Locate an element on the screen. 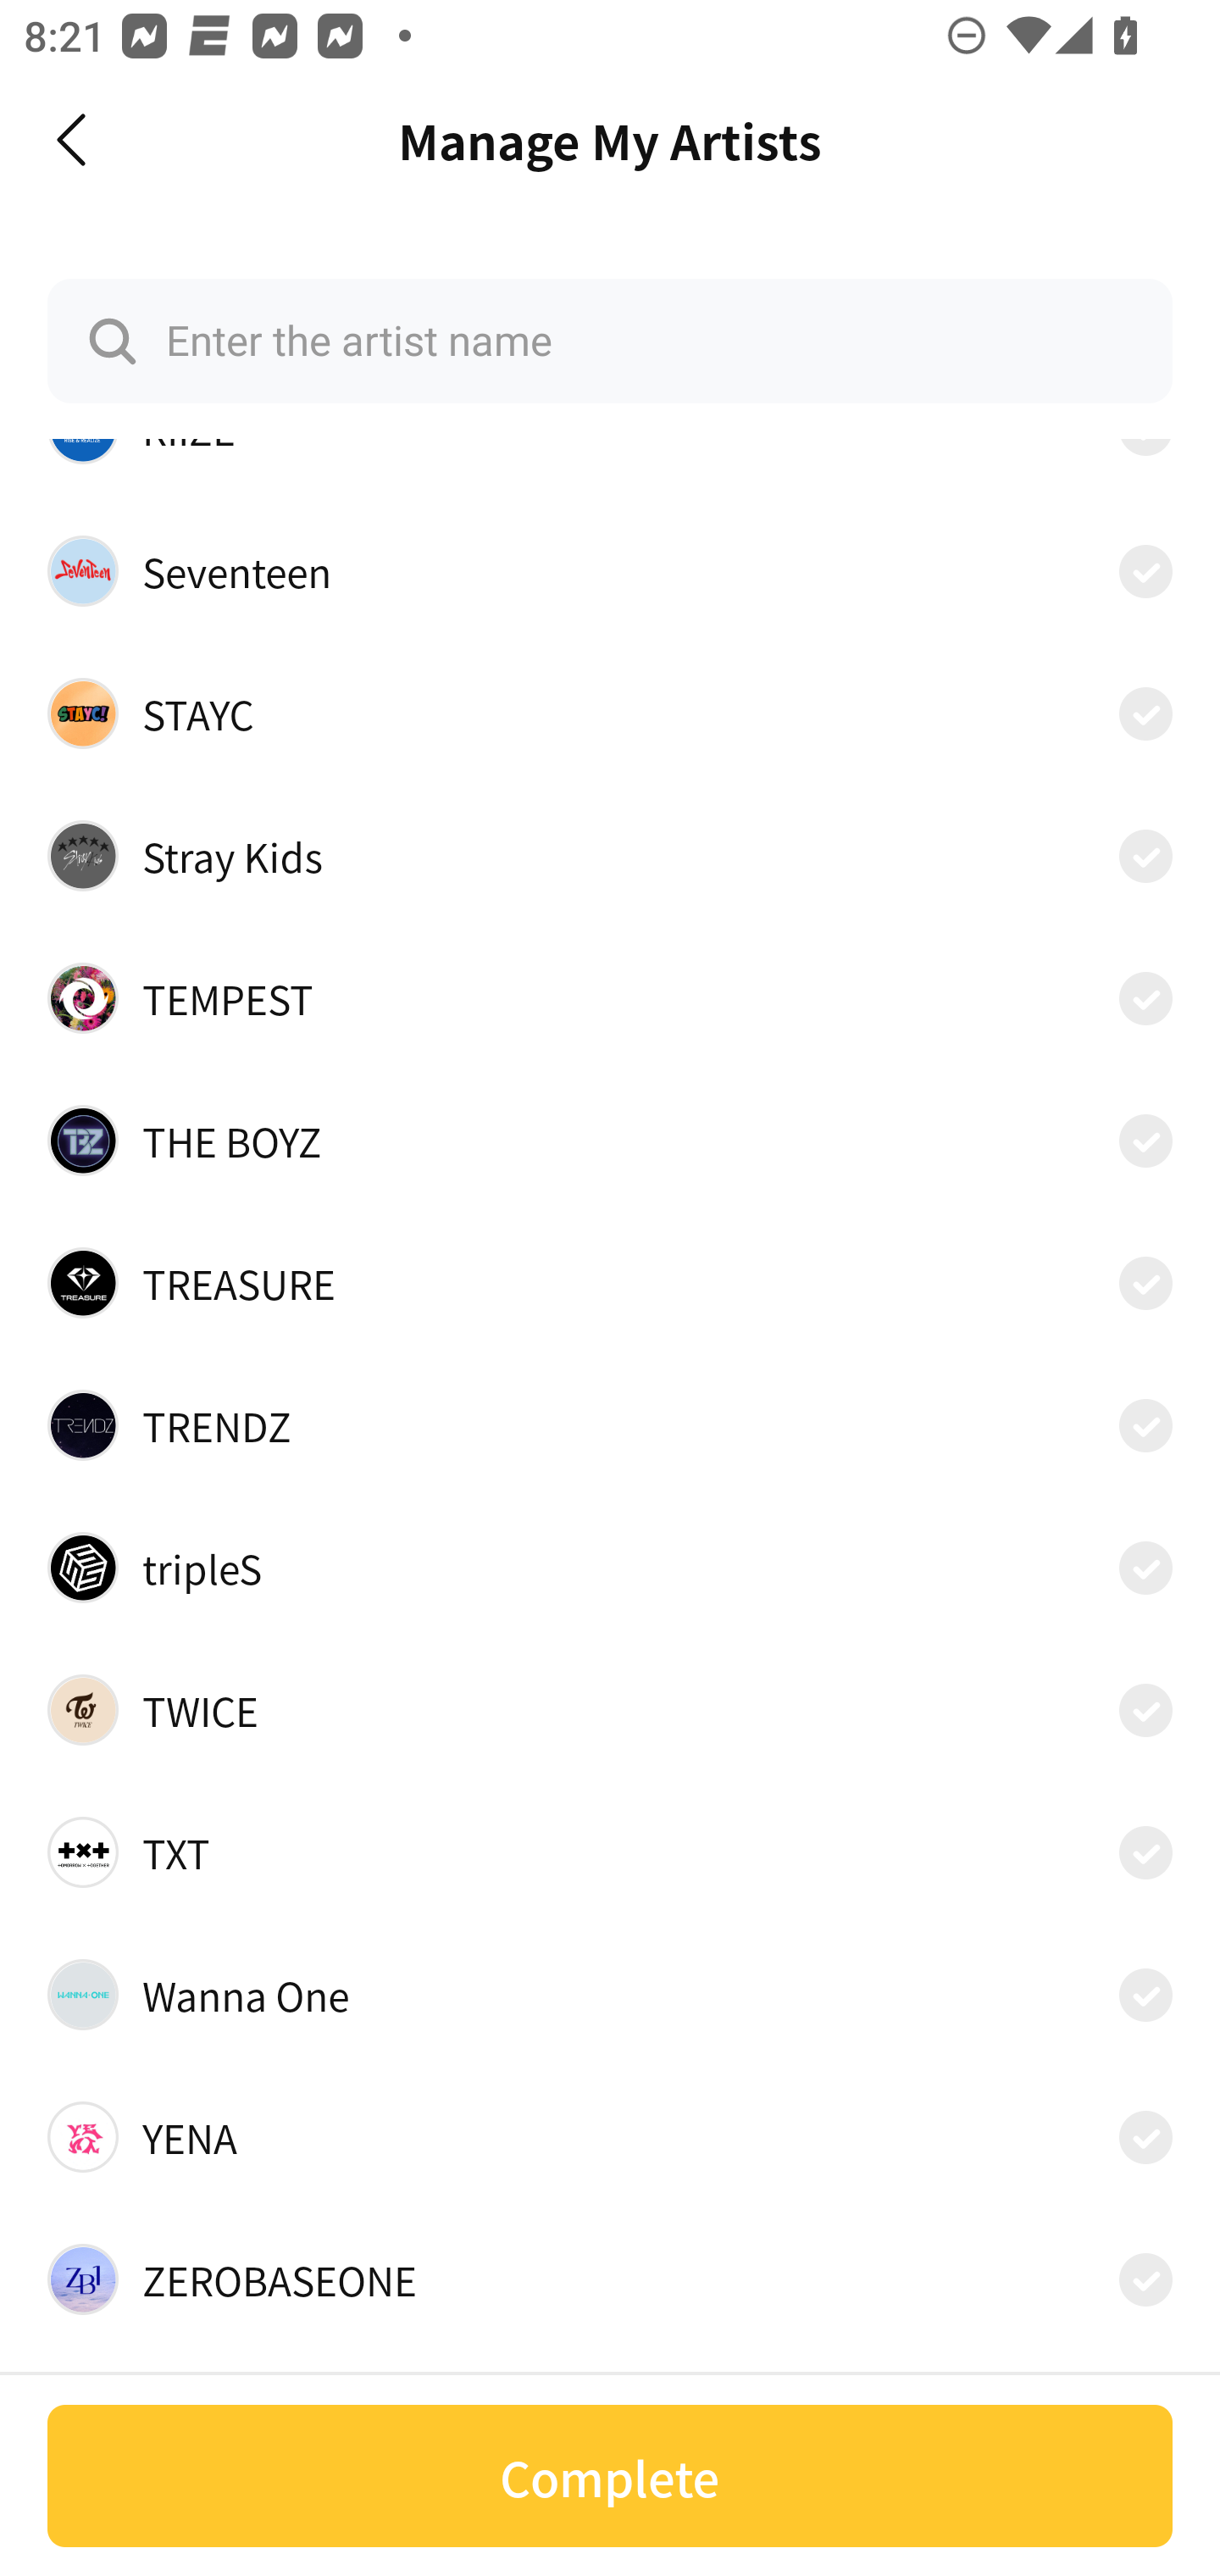  TRENDZ is located at coordinates (610, 1424).